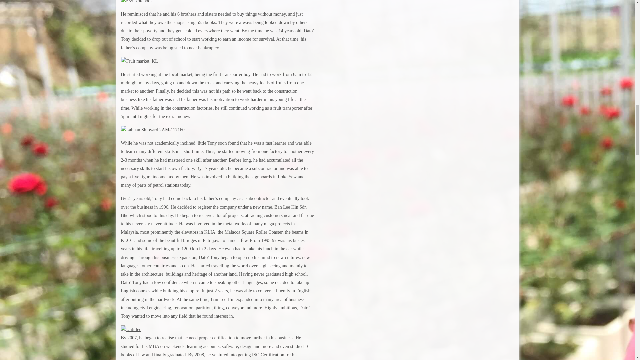 Image resolution: width=640 pixels, height=360 pixels. Describe the element at coordinates (137, 1) in the screenshot. I see `555 Notebook` at that location.